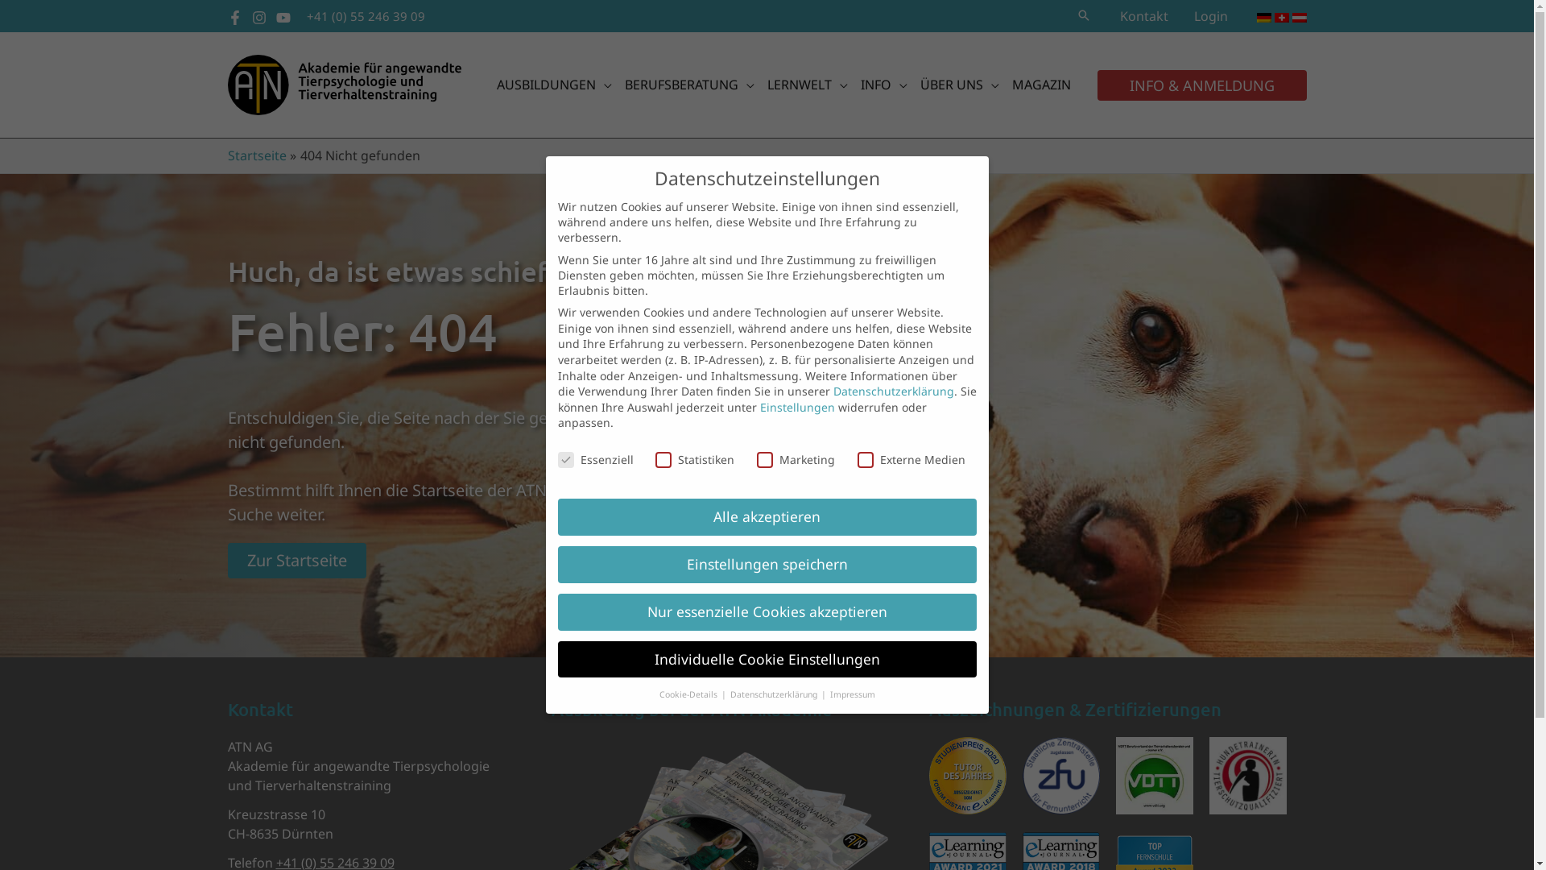 The image size is (1546, 870). Describe the element at coordinates (1040, 85) in the screenshot. I see `MAGAZIN` at that location.